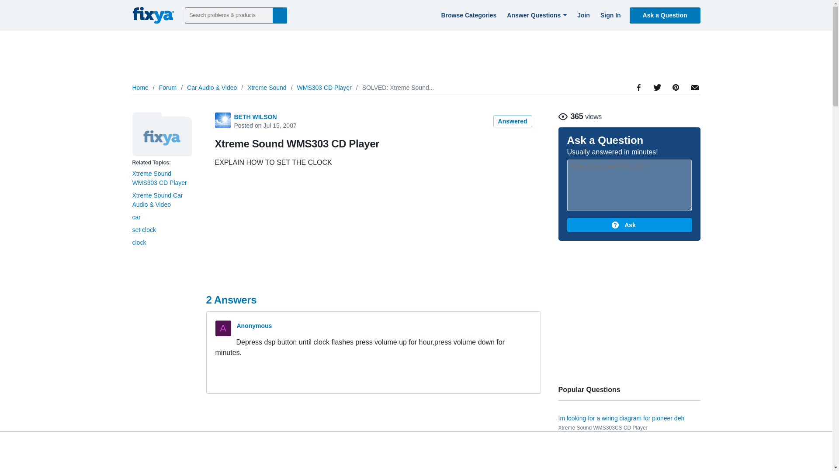 The height and width of the screenshot is (471, 839). I want to click on Browse Categories, so click(467, 15).